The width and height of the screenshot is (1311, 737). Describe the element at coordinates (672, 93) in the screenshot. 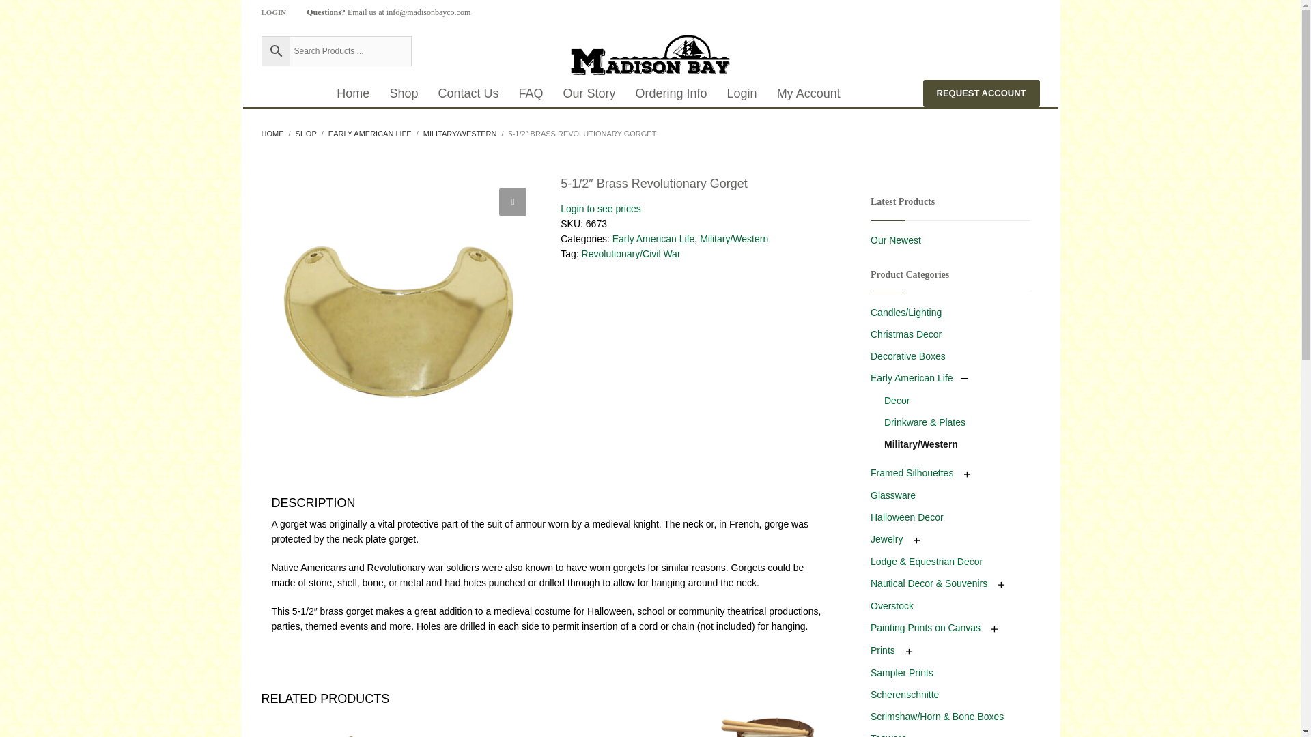

I see `Ordering Info` at that location.